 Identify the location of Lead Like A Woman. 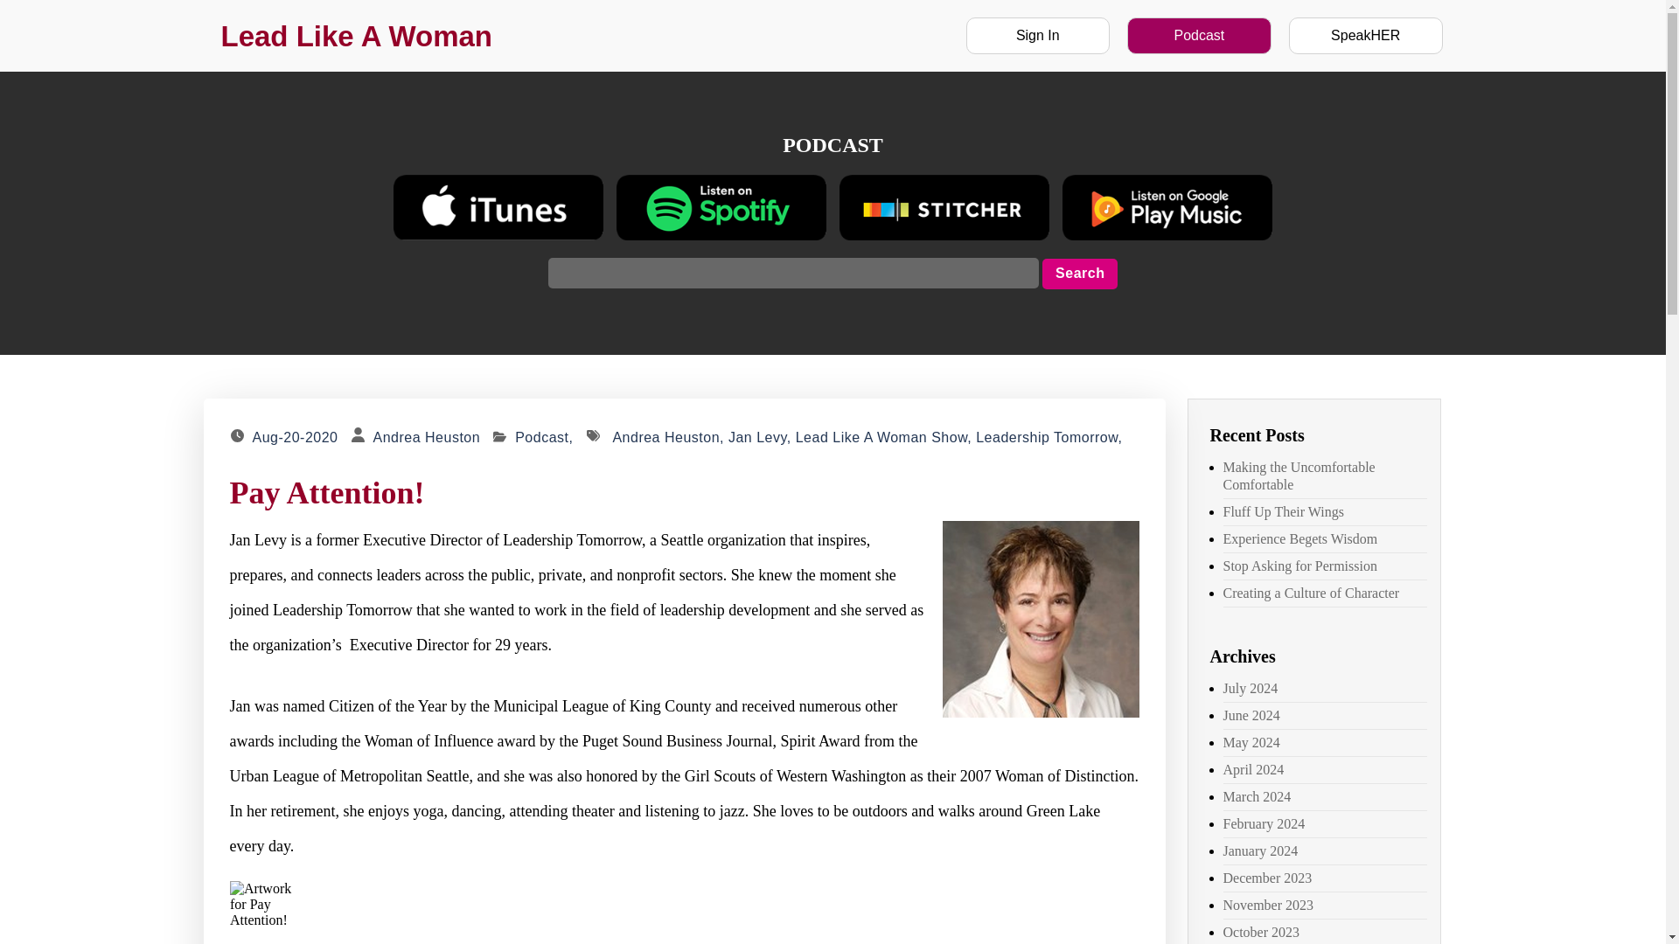
(355, 35).